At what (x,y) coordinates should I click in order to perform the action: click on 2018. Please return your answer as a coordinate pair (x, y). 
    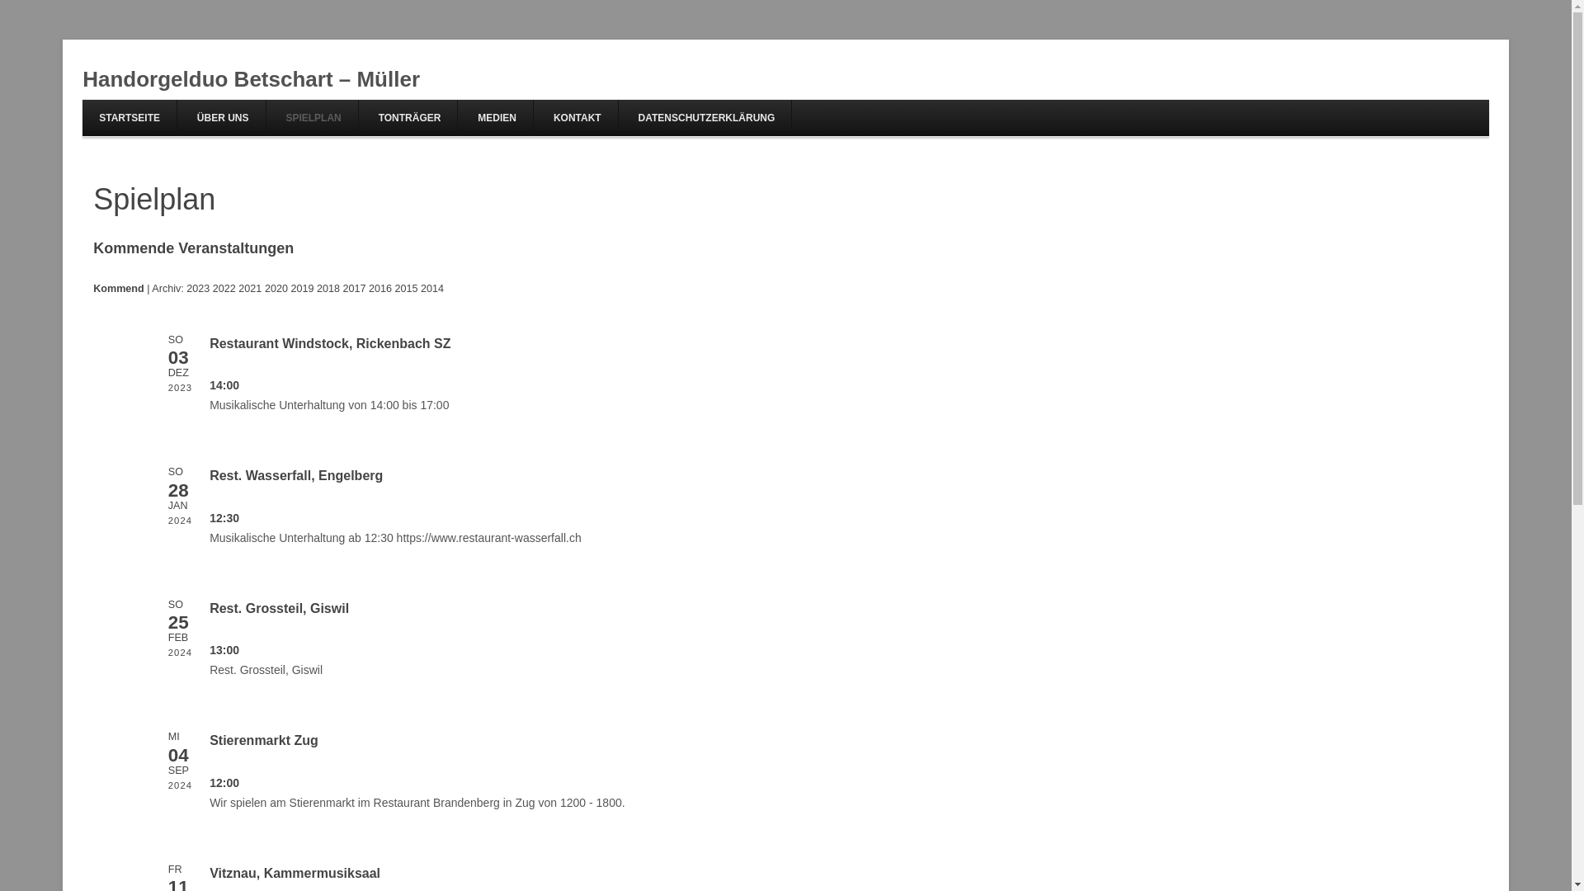
    Looking at the image, I should click on (328, 289).